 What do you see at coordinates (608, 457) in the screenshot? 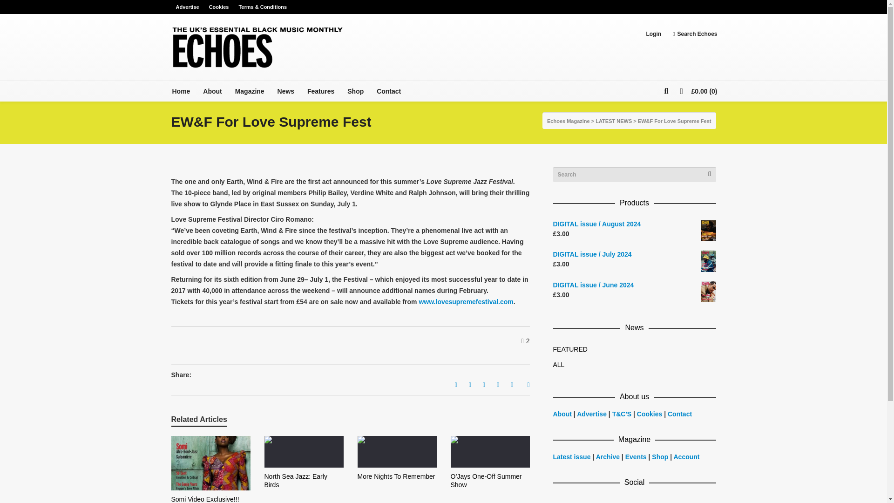
I see `Archive` at bounding box center [608, 457].